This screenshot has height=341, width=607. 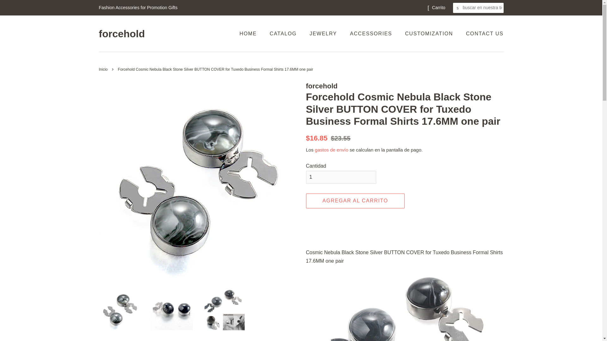 What do you see at coordinates (430, 33) in the screenshot?
I see `CUSTOMIZATION` at bounding box center [430, 33].